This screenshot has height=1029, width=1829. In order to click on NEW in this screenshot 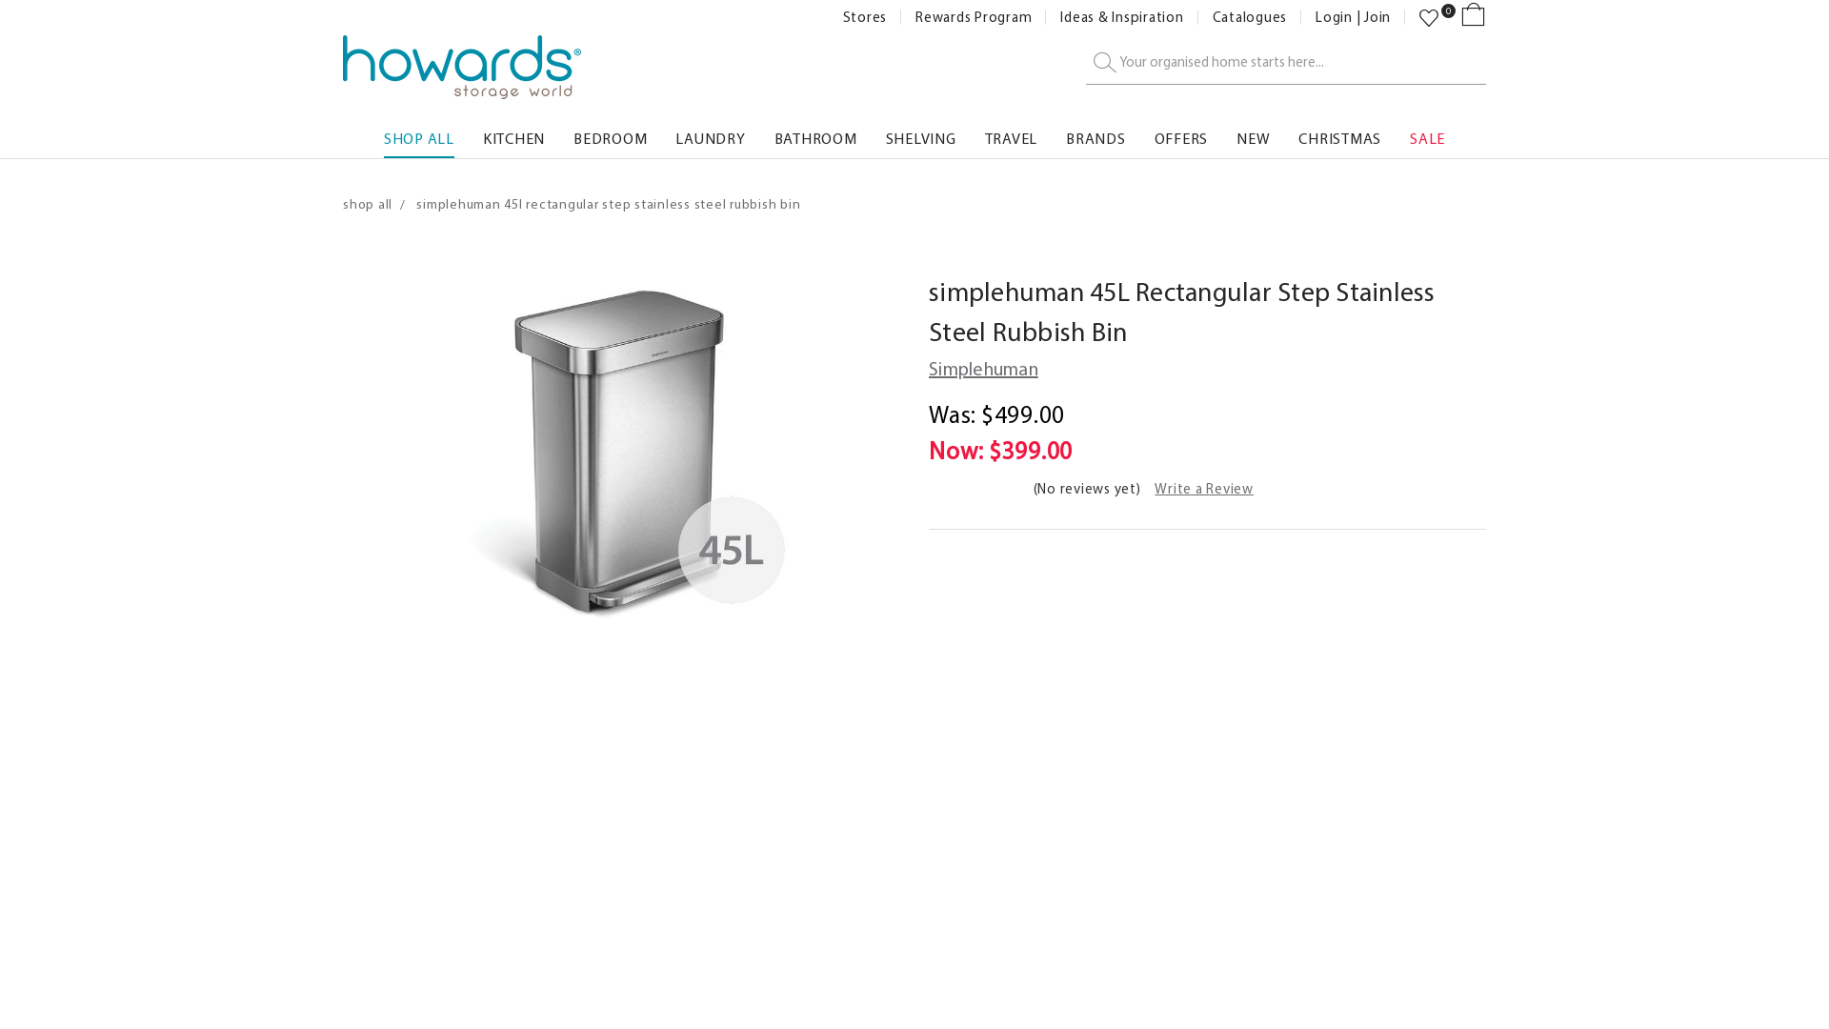, I will do `click(1254, 134)`.